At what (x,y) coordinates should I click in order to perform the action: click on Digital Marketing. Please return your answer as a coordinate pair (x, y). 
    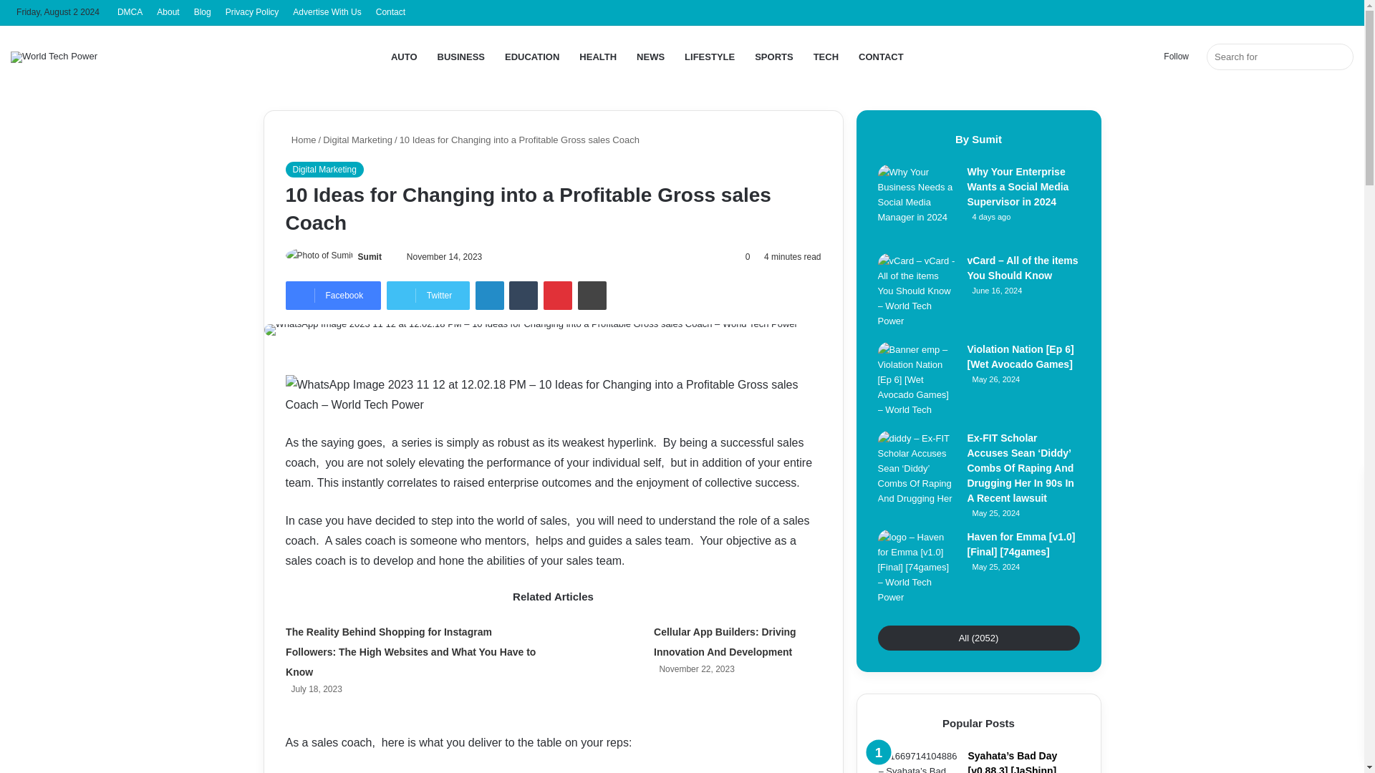
    Looking at the image, I should click on (324, 169).